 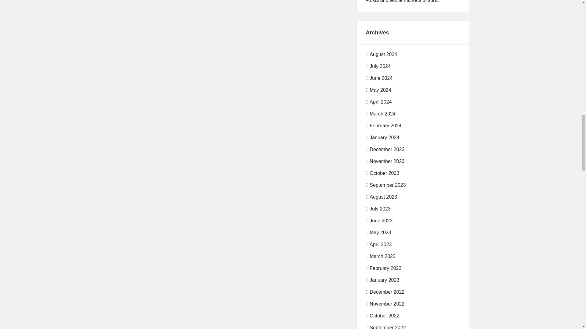 What do you see at coordinates (382, 138) in the screenshot?
I see `January 2024` at bounding box center [382, 138].